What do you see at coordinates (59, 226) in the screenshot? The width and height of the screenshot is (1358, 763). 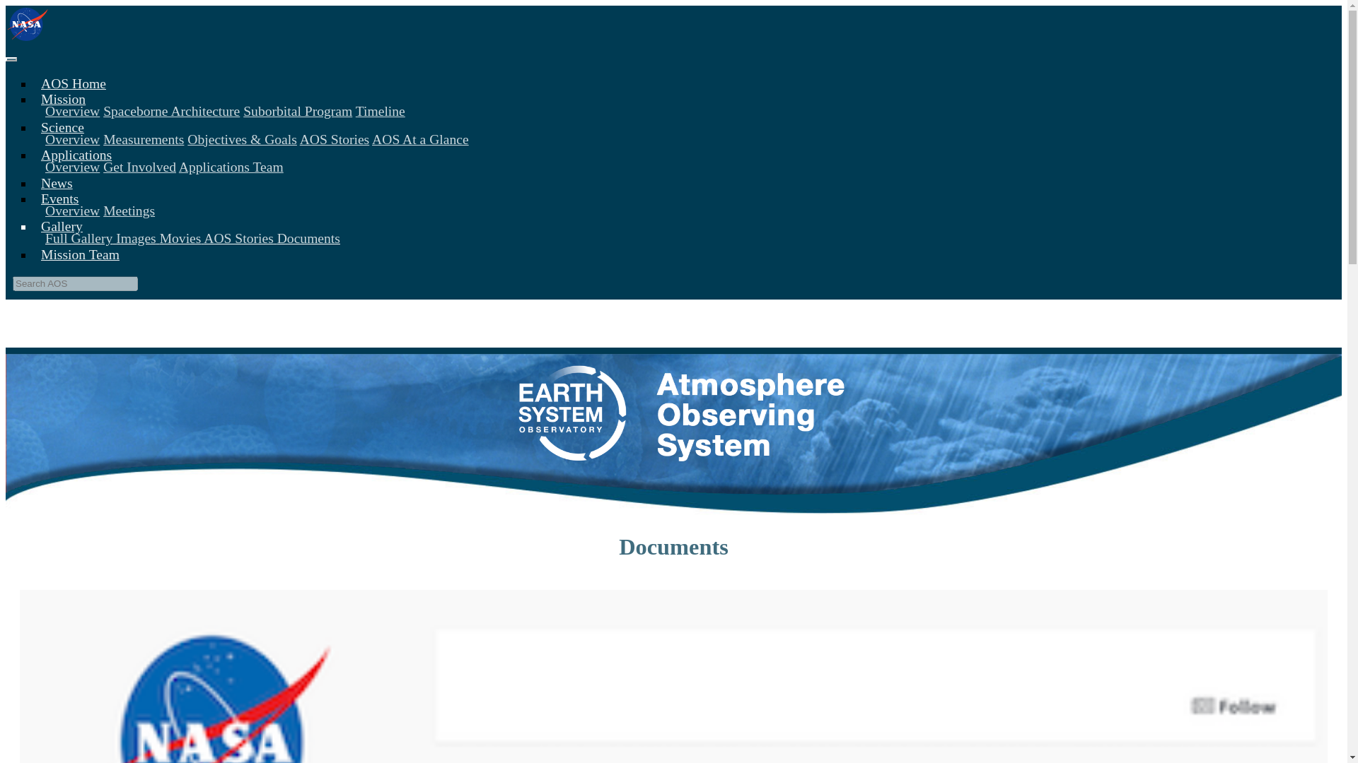 I see `Gallery` at bounding box center [59, 226].